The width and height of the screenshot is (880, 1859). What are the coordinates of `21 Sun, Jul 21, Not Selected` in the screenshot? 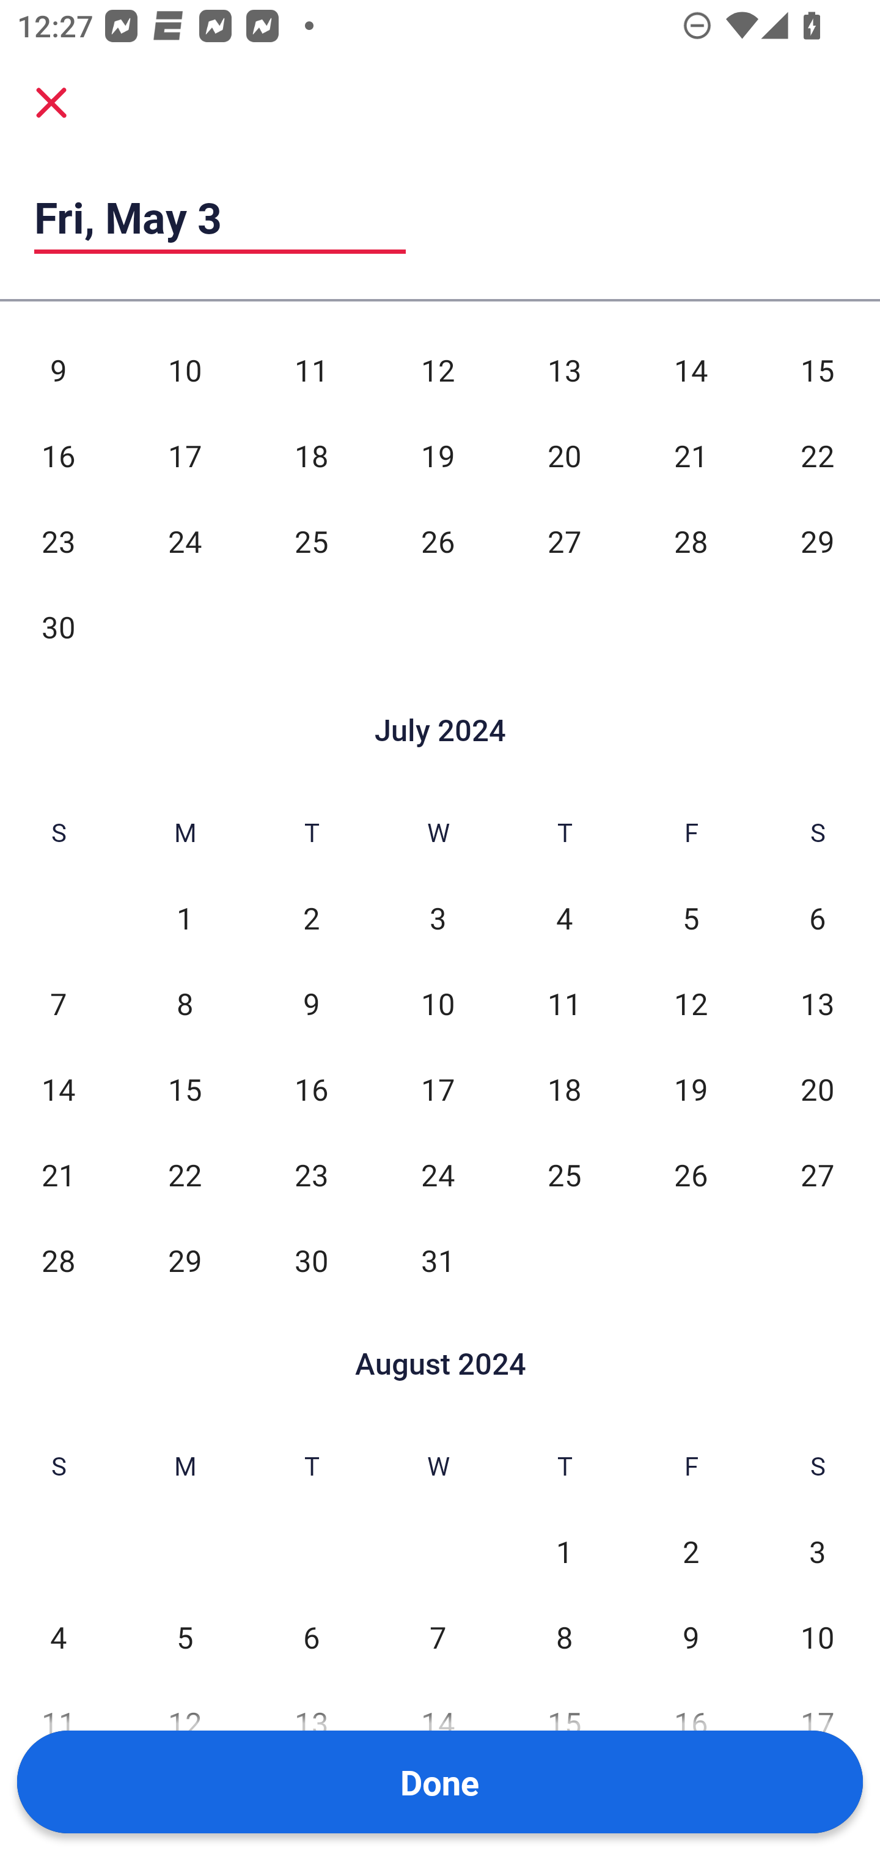 It's located at (58, 1175).